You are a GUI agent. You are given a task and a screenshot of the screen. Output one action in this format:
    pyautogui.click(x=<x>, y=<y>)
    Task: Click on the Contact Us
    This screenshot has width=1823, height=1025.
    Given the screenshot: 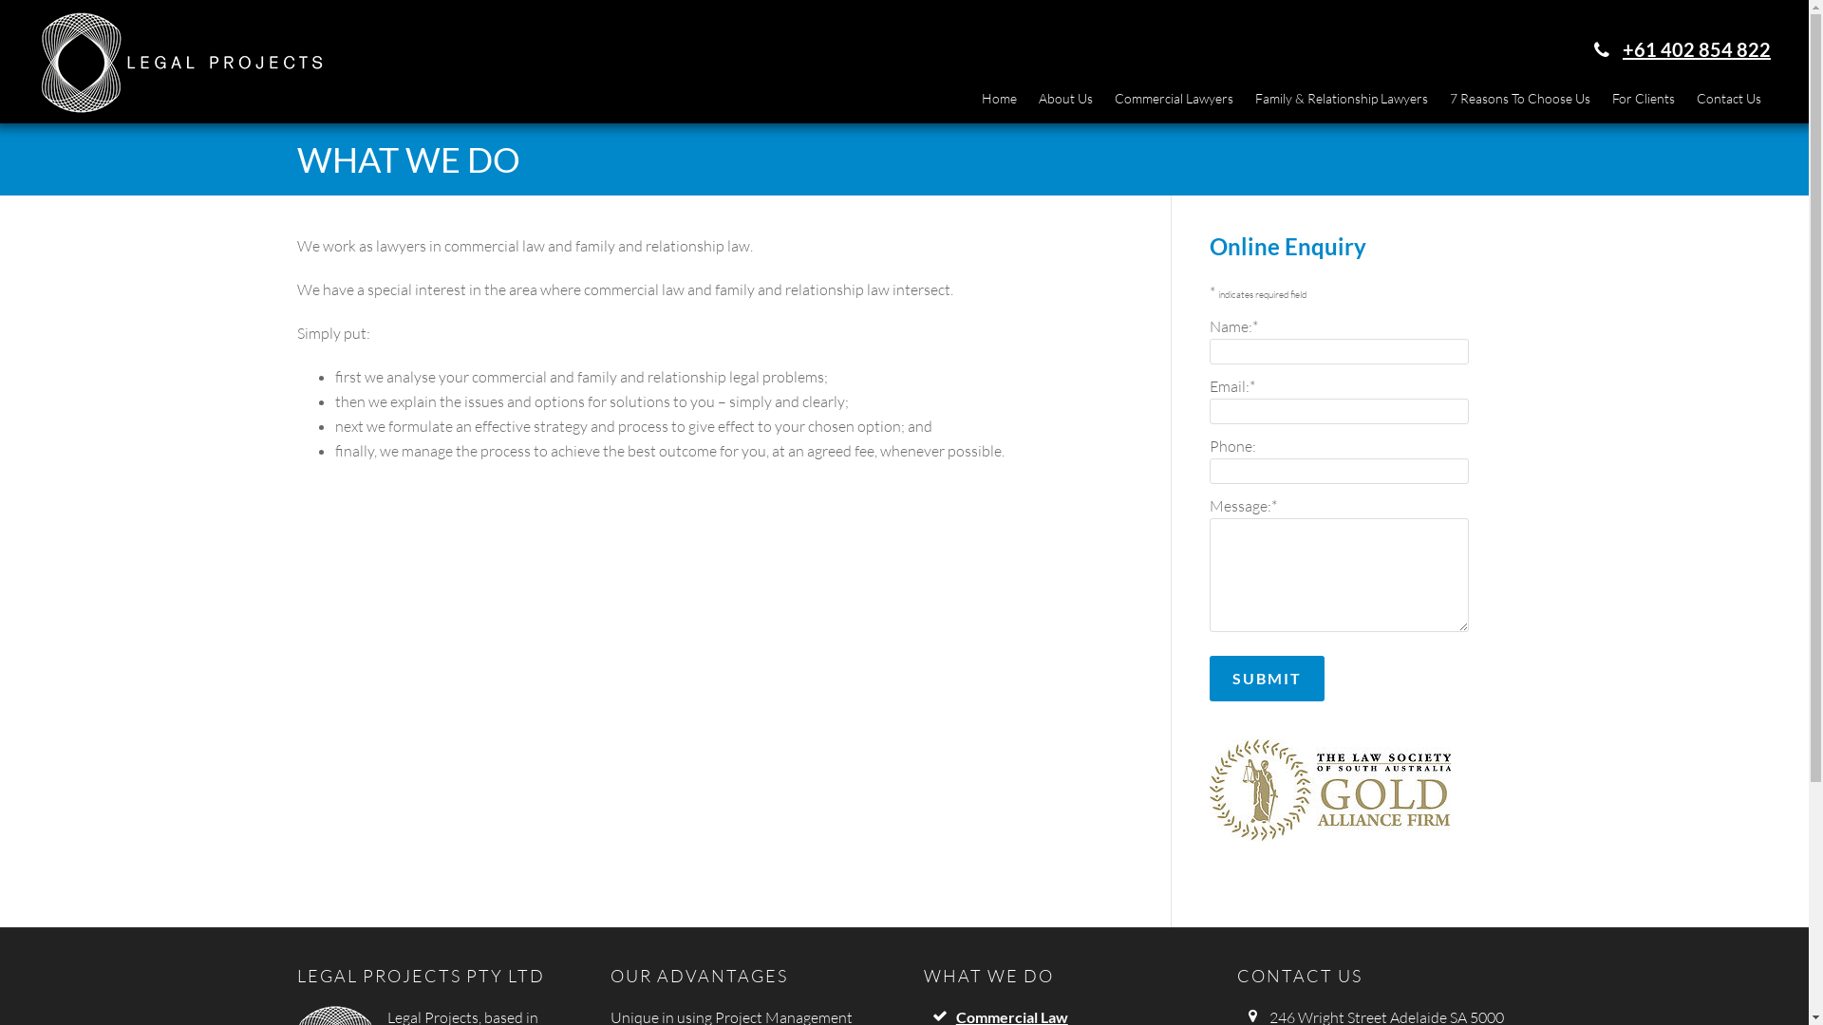 What is the action you would take?
    pyautogui.click(x=1729, y=99)
    